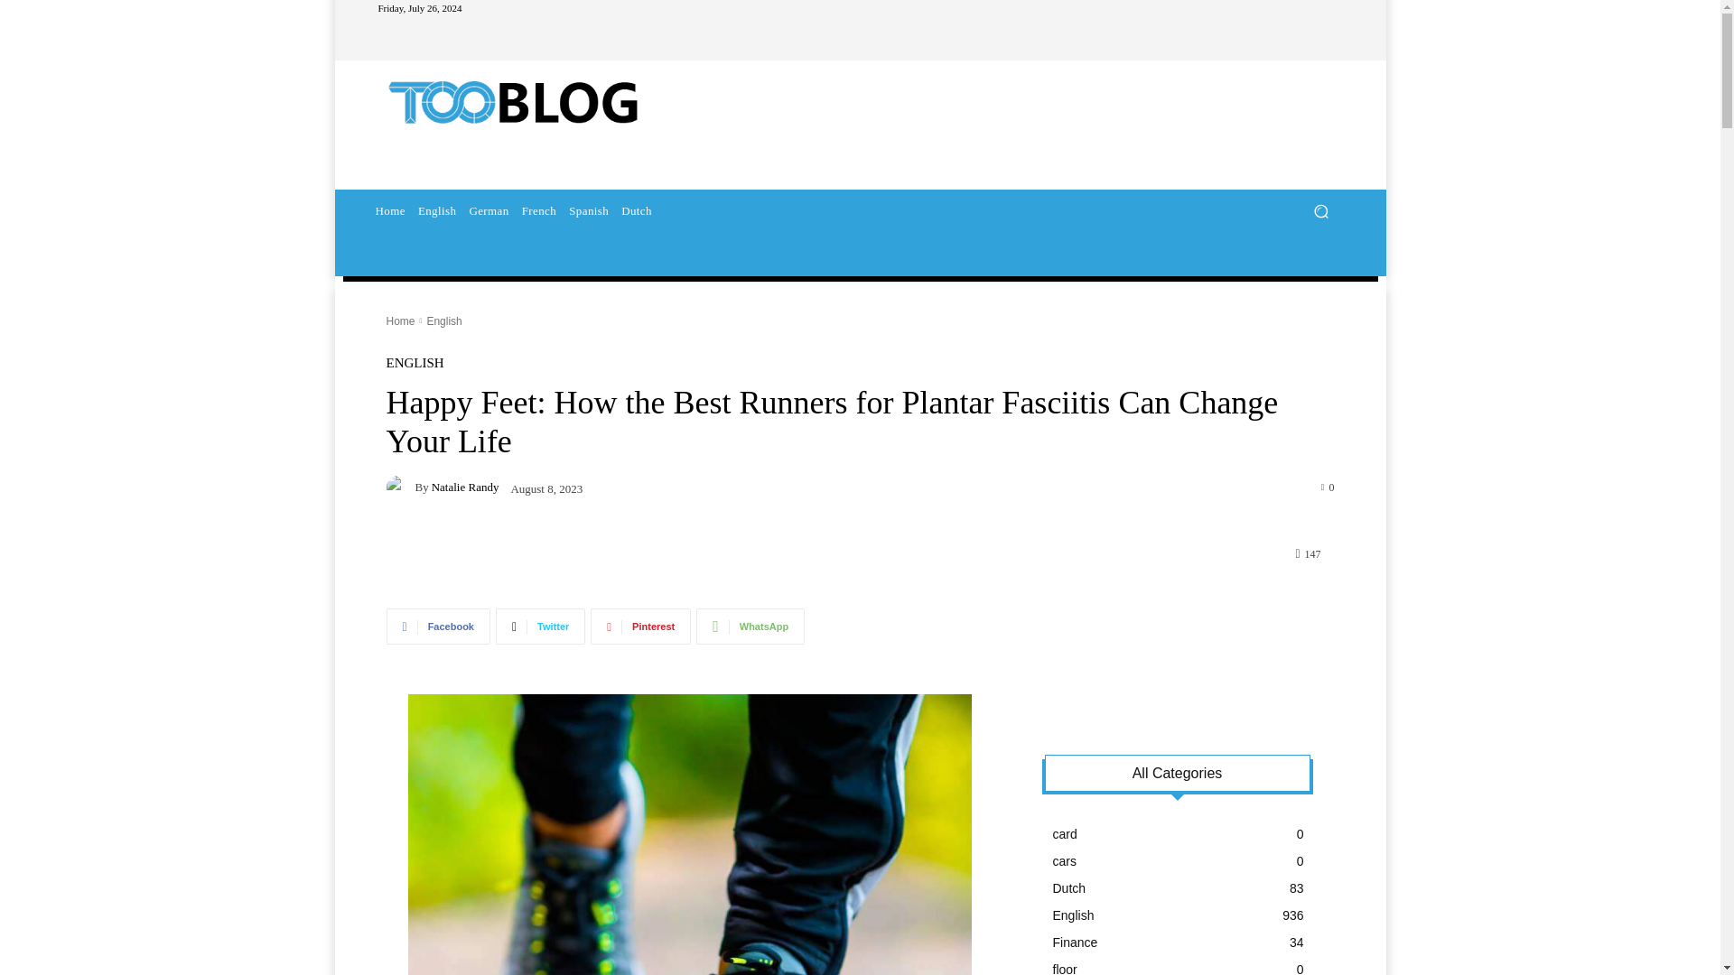 Image resolution: width=1734 pixels, height=975 pixels. What do you see at coordinates (443, 320) in the screenshot?
I see `English` at bounding box center [443, 320].